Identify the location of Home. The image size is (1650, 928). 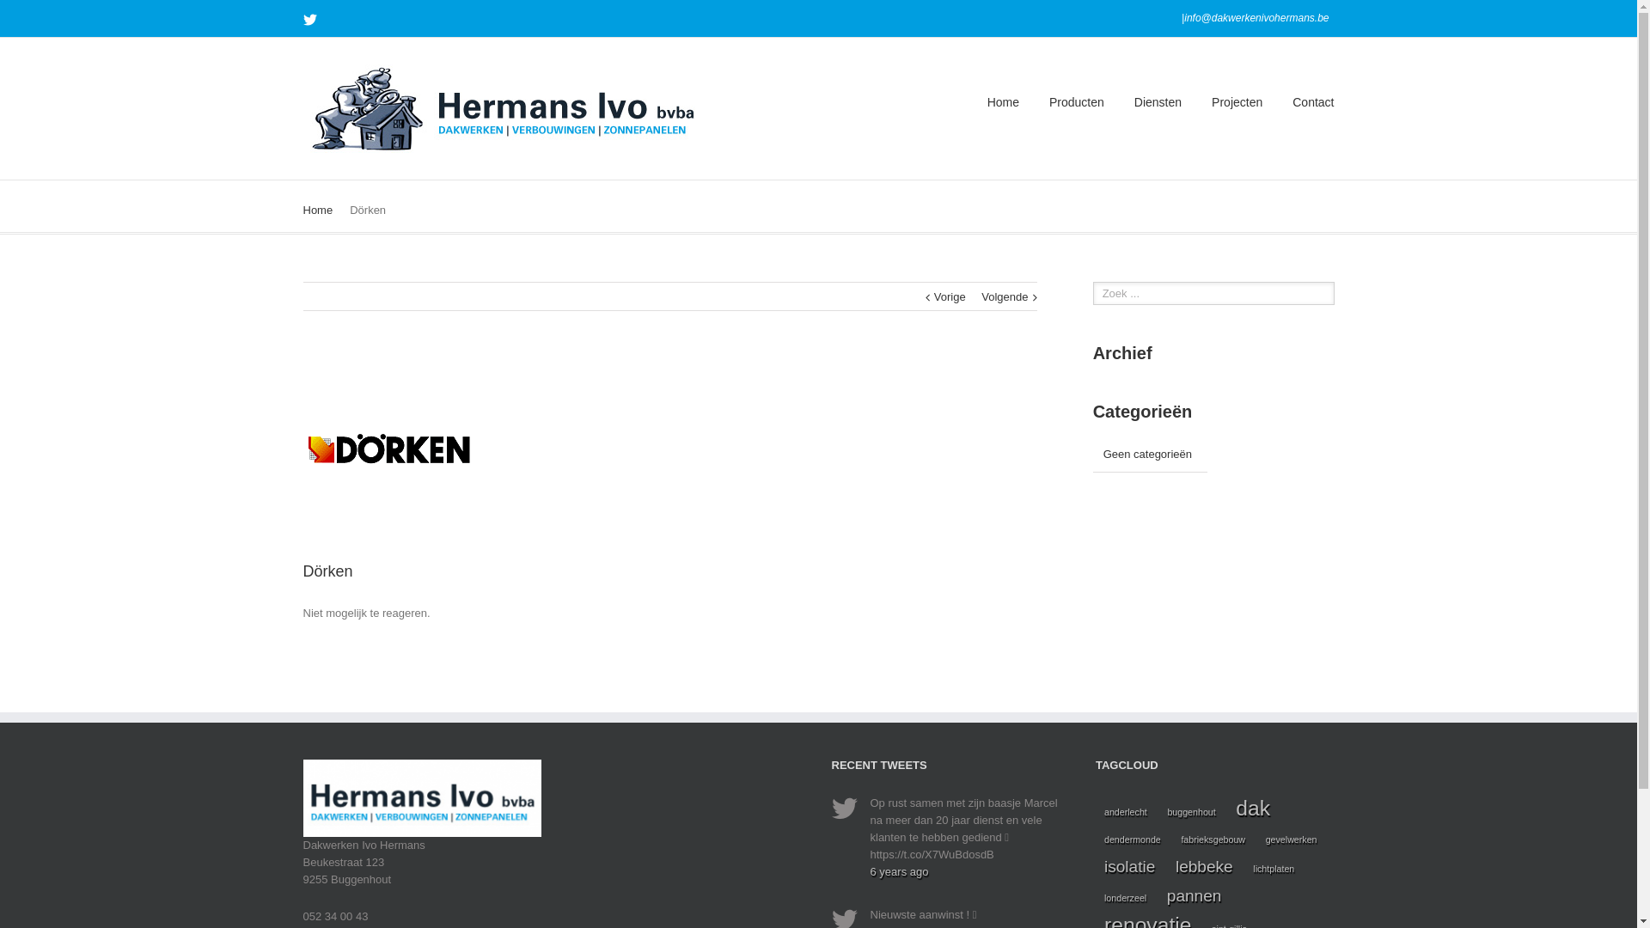
(318, 210).